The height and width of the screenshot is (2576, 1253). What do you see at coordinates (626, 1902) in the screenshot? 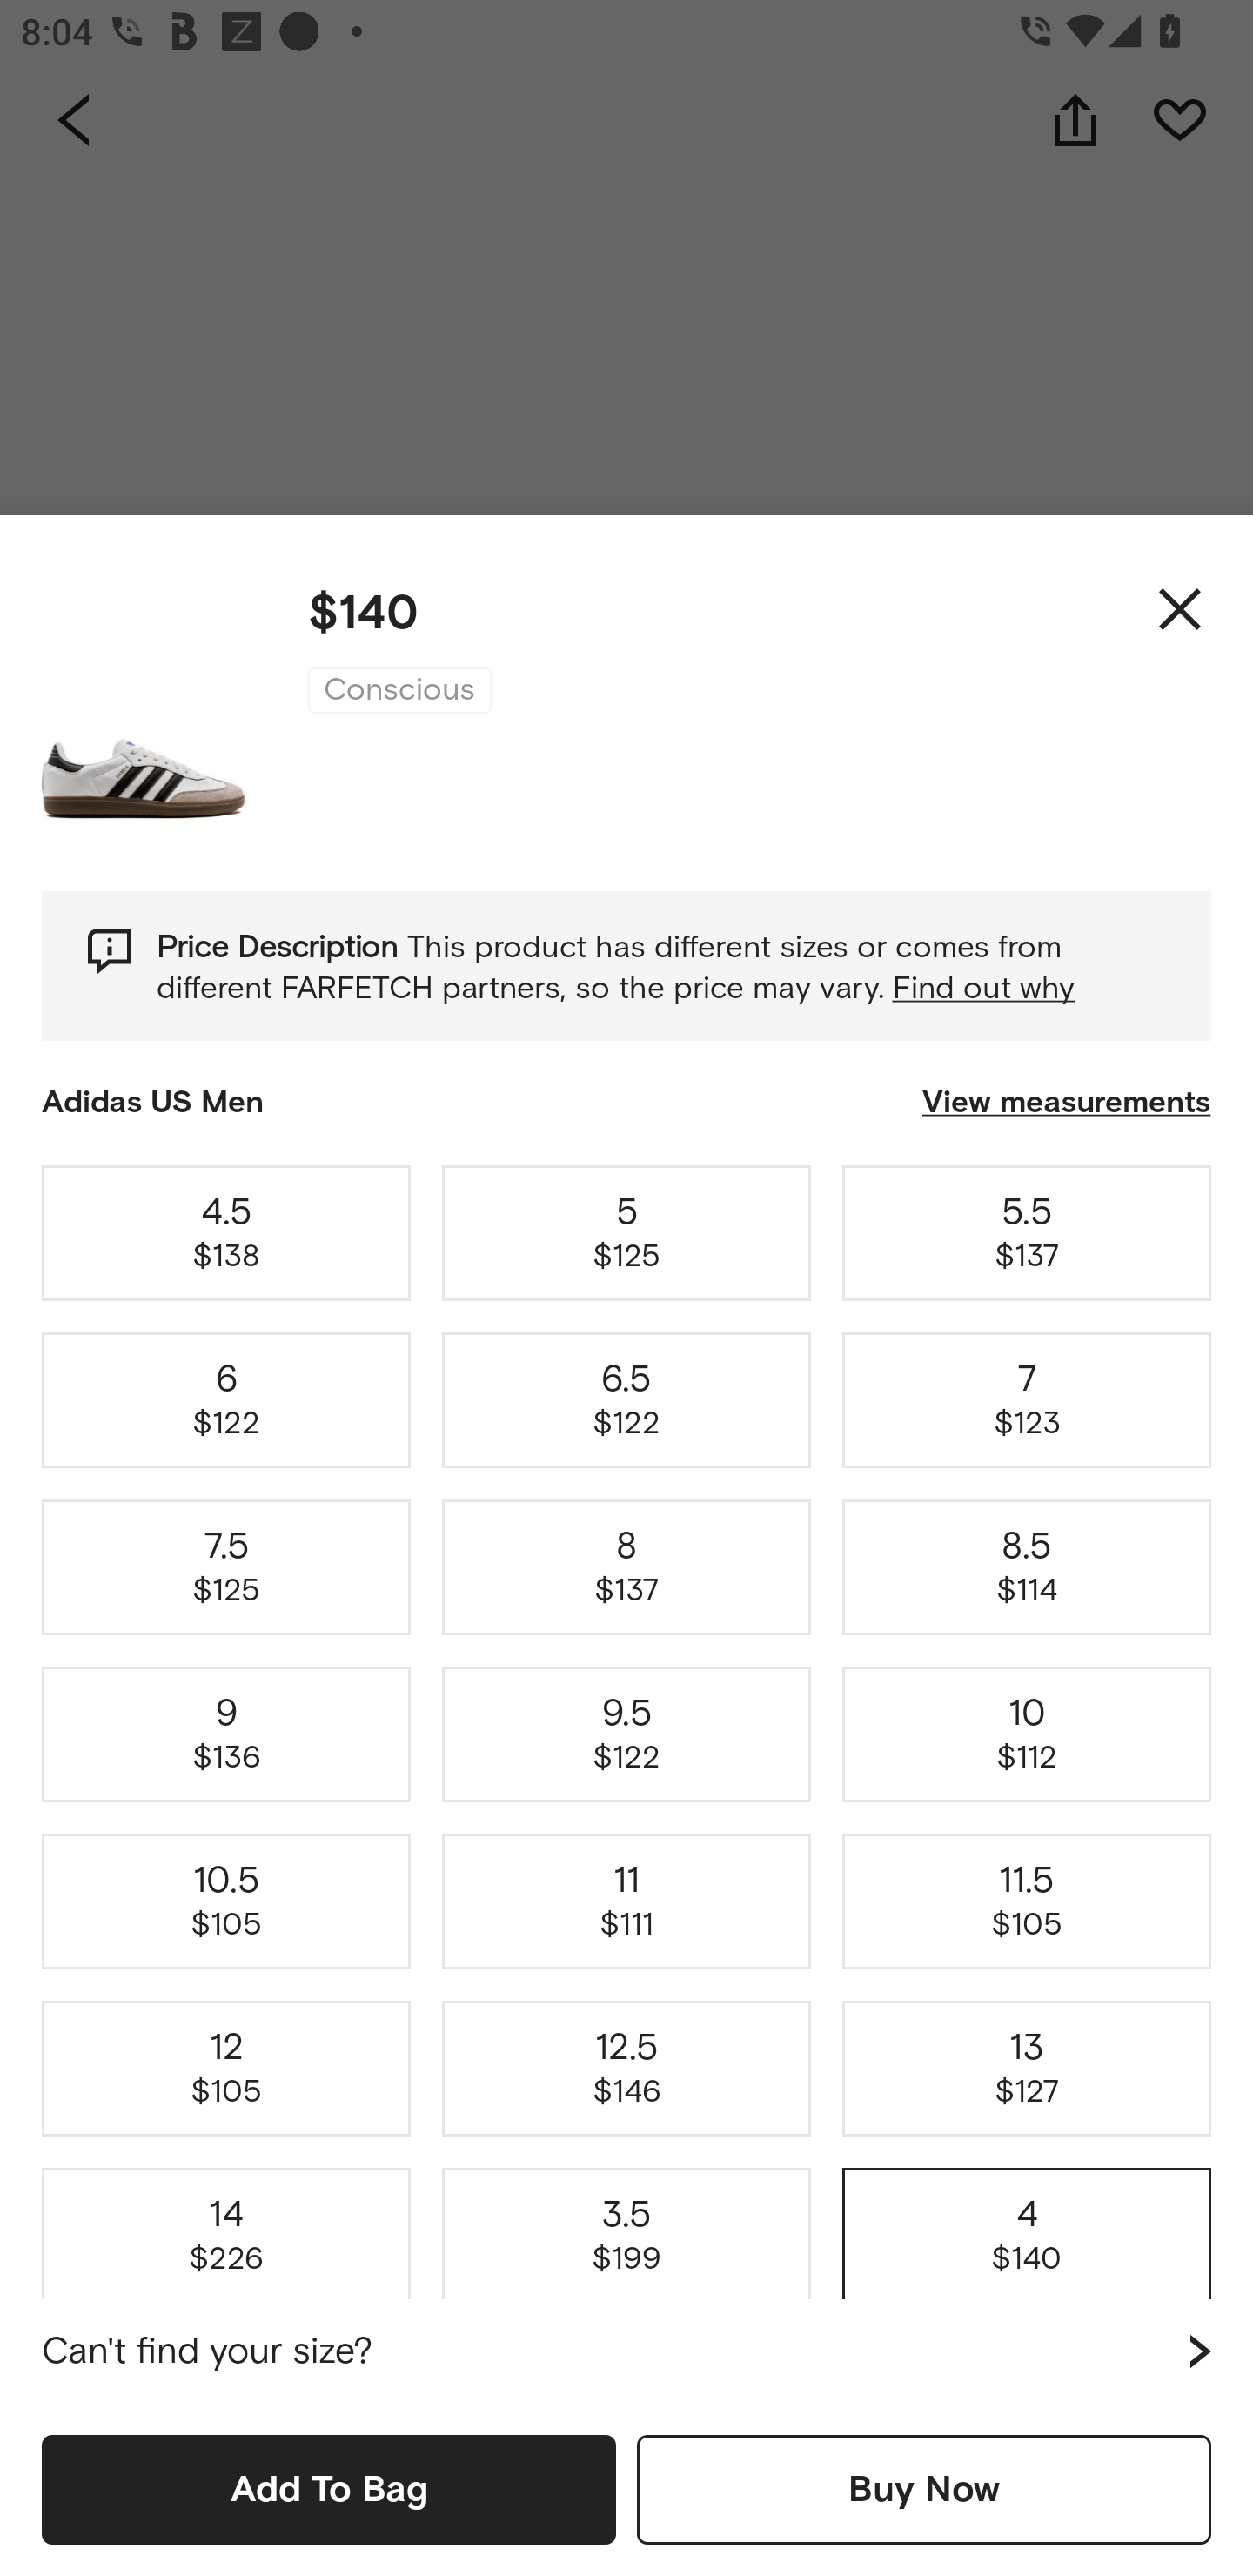
I see `11 $111` at bounding box center [626, 1902].